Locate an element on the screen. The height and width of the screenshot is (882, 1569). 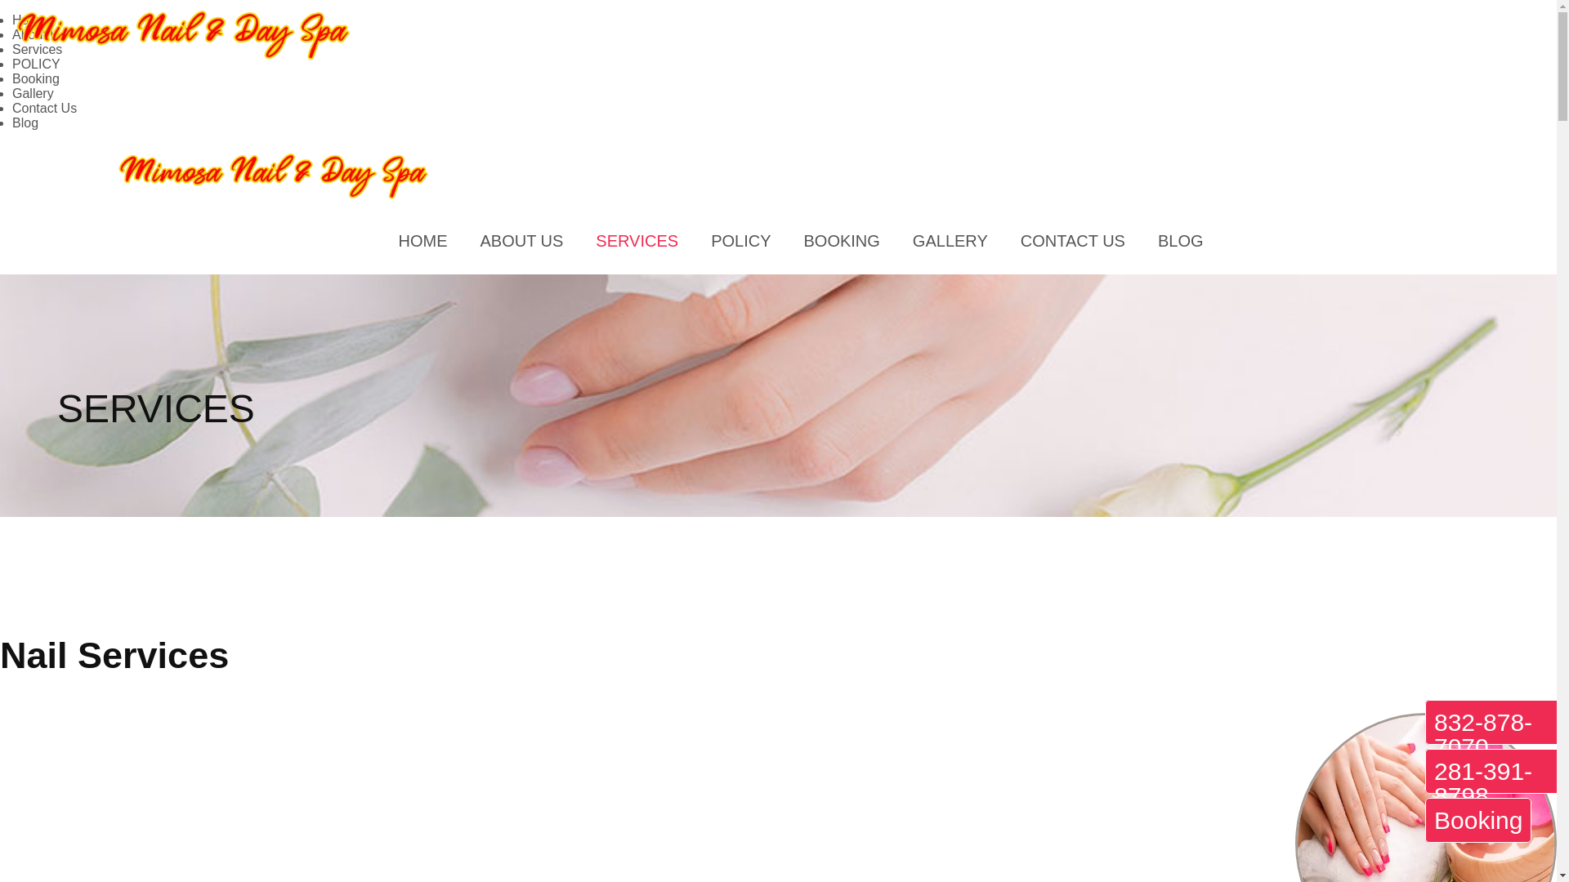
Booking is located at coordinates (36, 78).